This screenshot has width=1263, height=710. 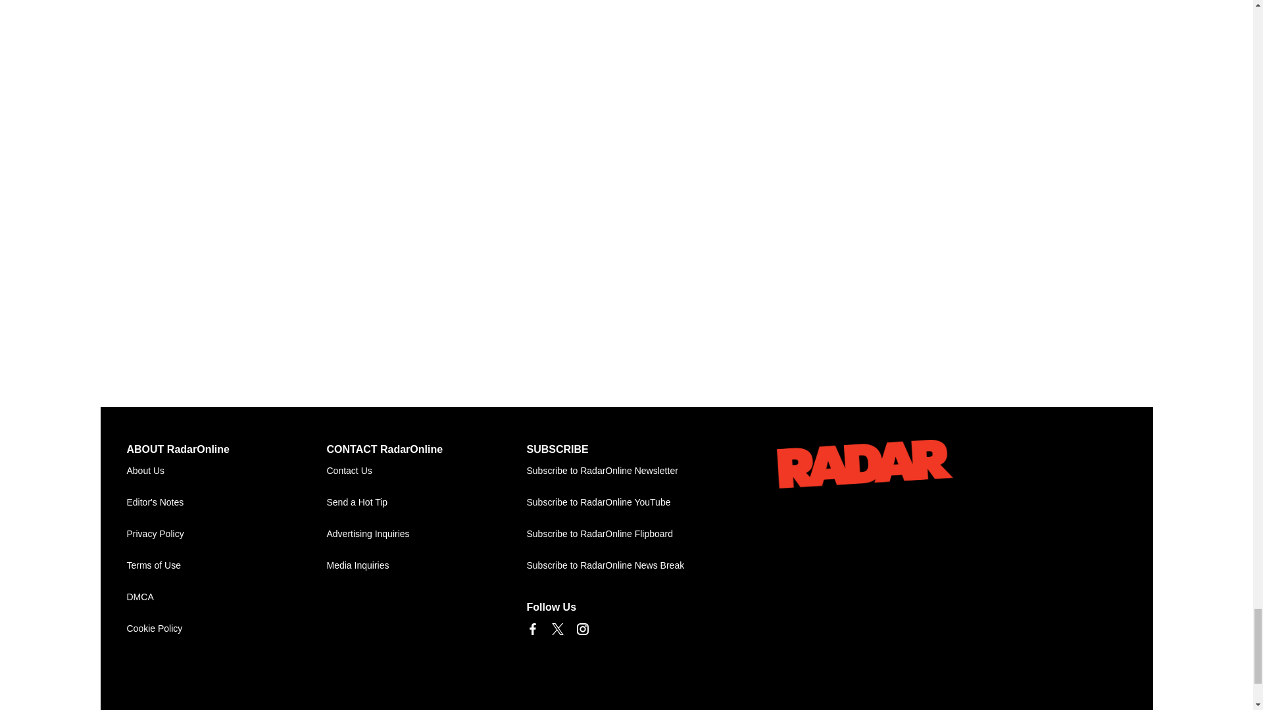 I want to click on Cookie Policy, so click(x=226, y=628).